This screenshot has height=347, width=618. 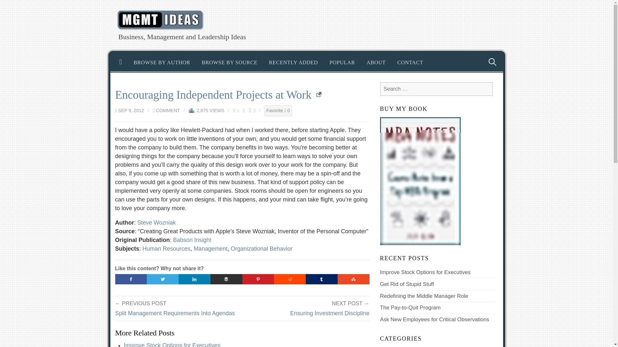 What do you see at coordinates (163, 279) in the screenshot?
I see `Twitter` at bounding box center [163, 279].